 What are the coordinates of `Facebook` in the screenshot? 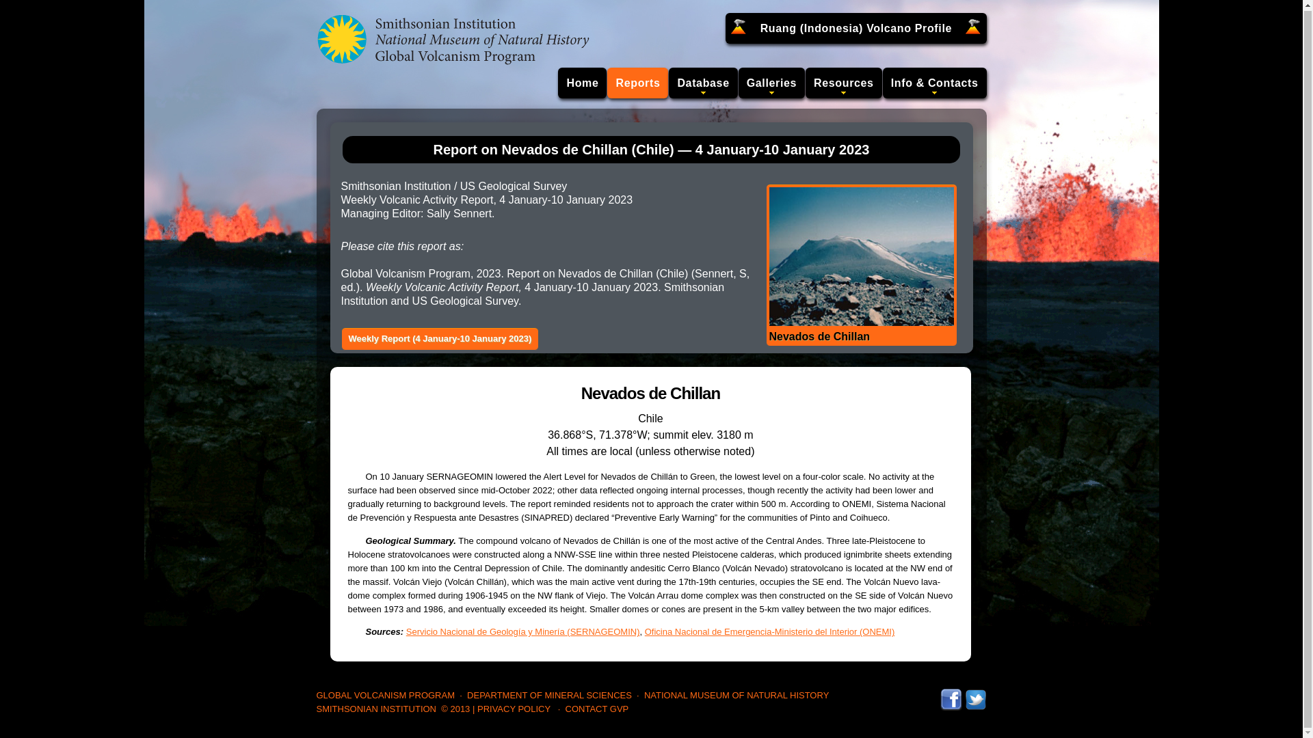 It's located at (951, 694).